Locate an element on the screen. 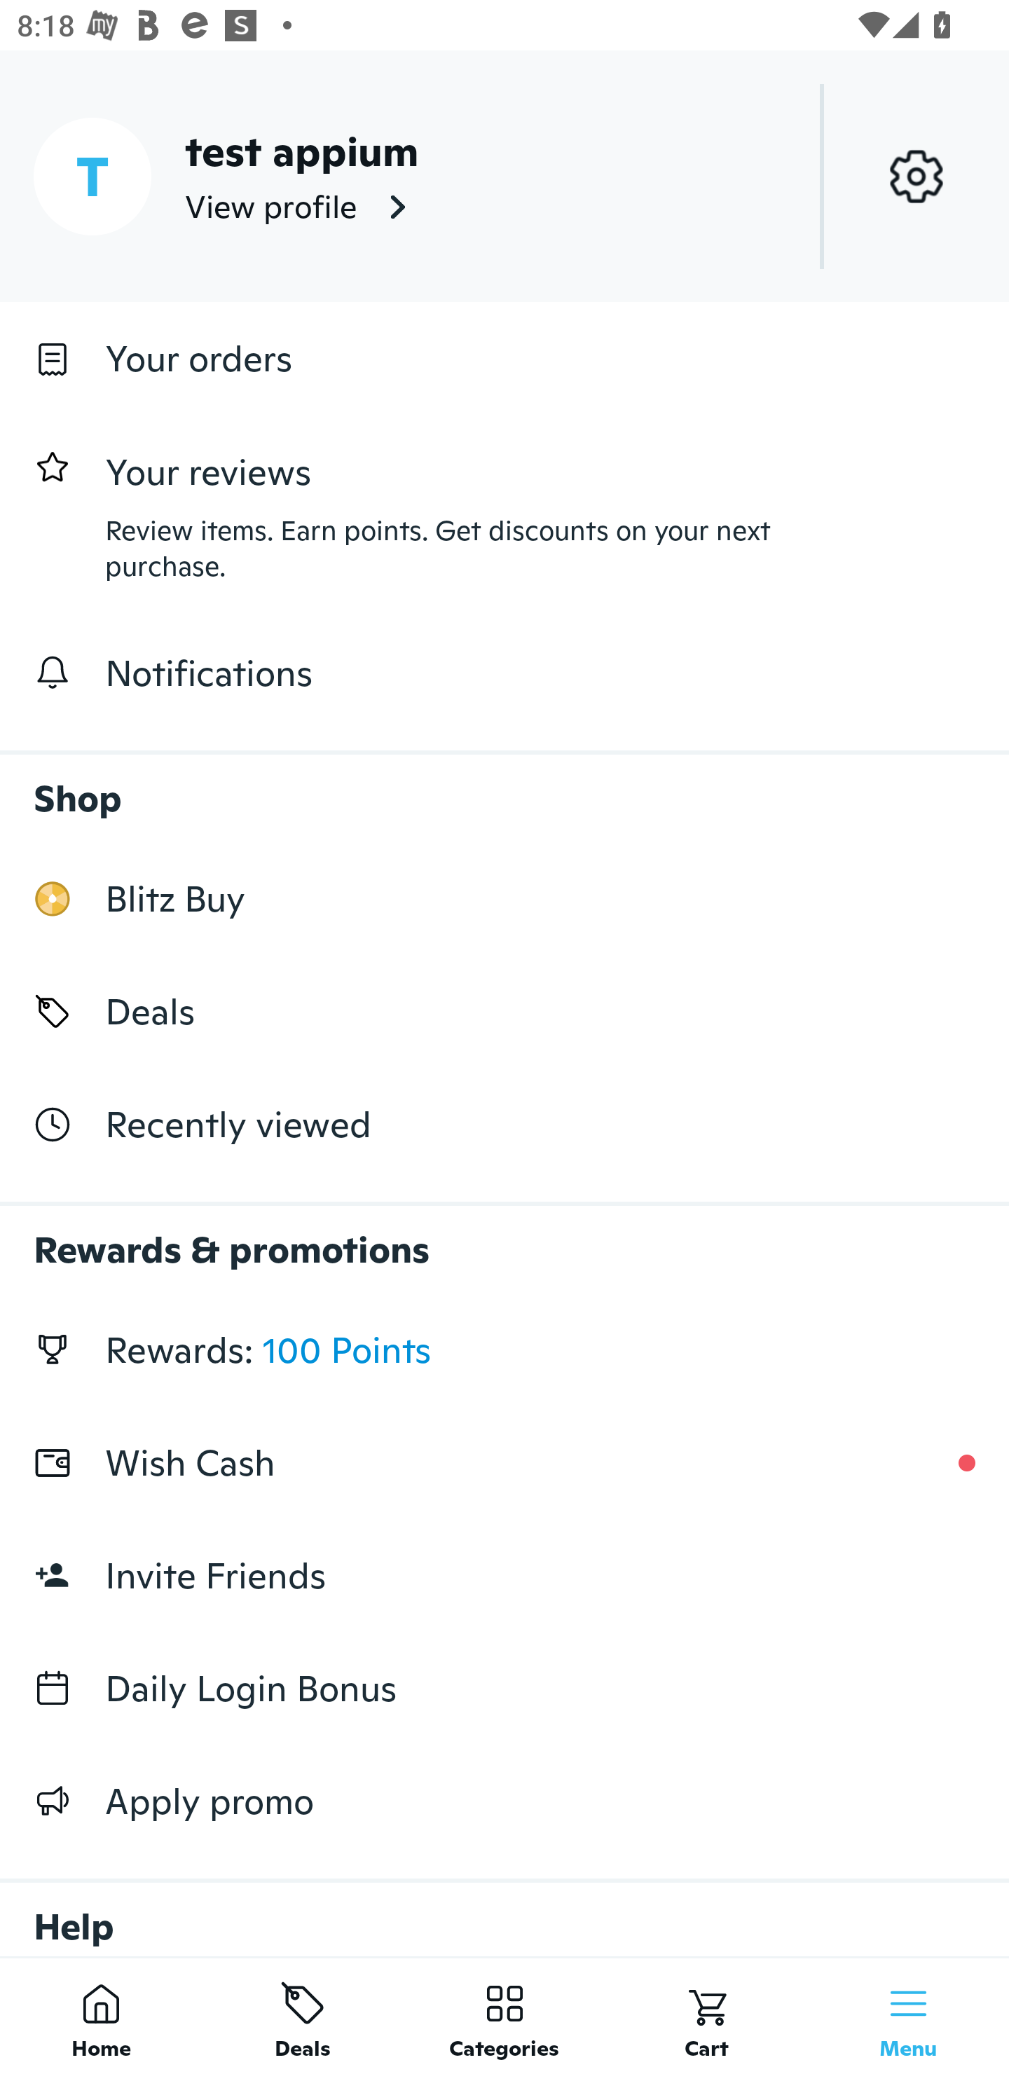 Image resolution: width=1009 pixels, height=2074 pixels. Notifications is located at coordinates (504, 673).